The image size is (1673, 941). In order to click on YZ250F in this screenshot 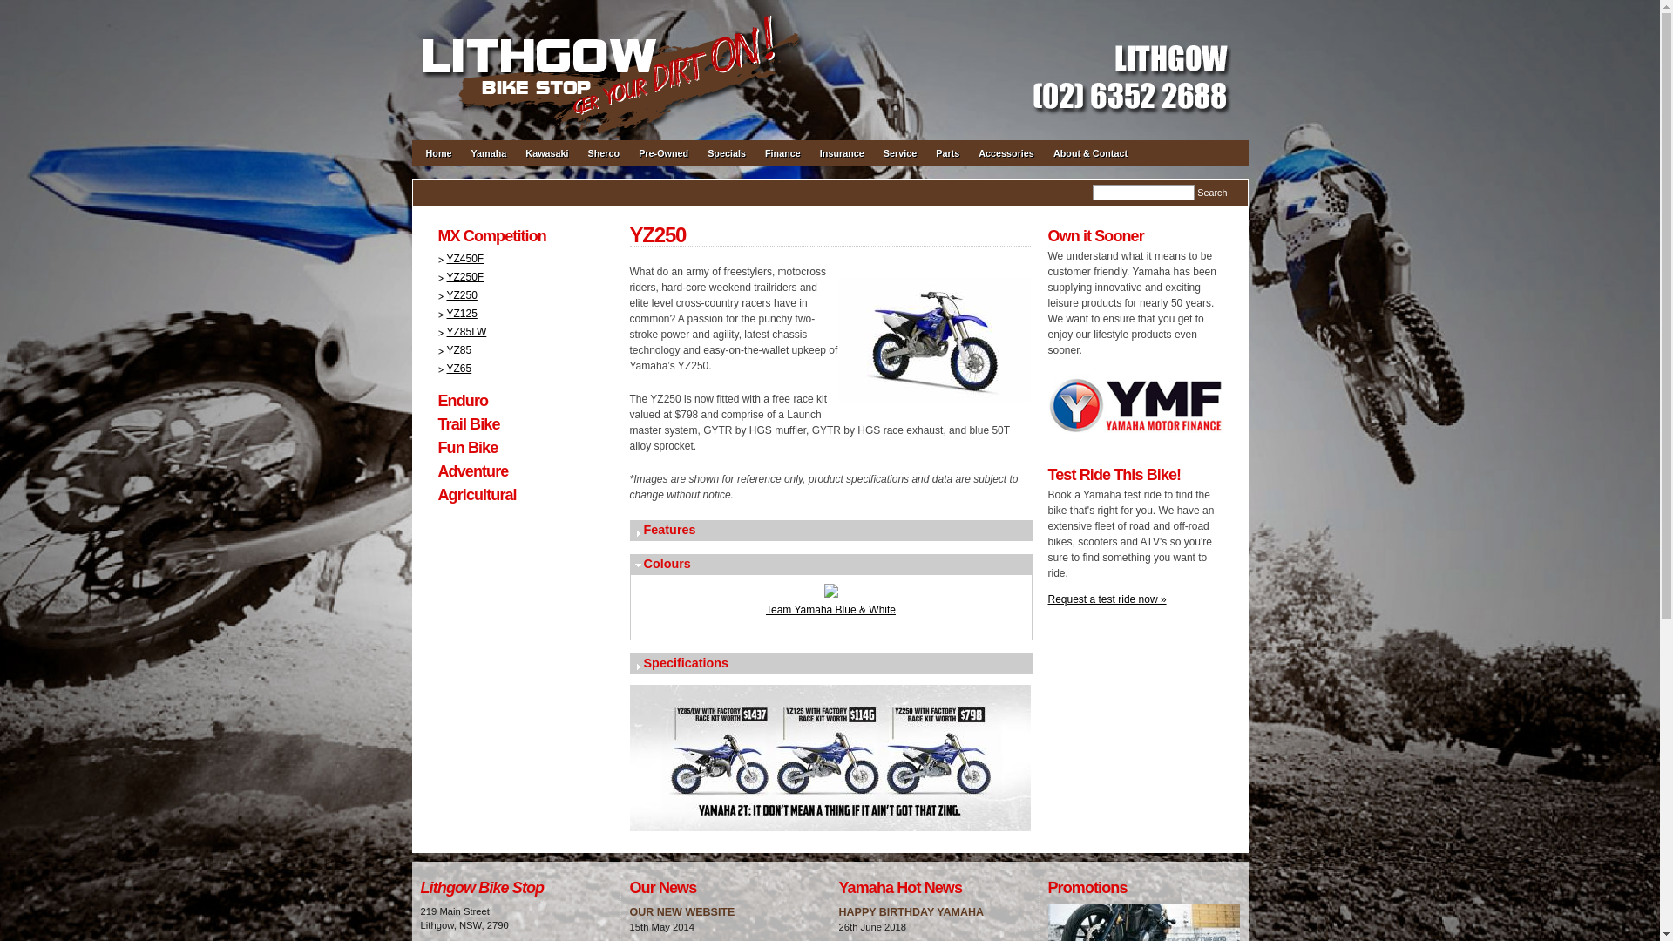, I will do `click(460, 277)`.